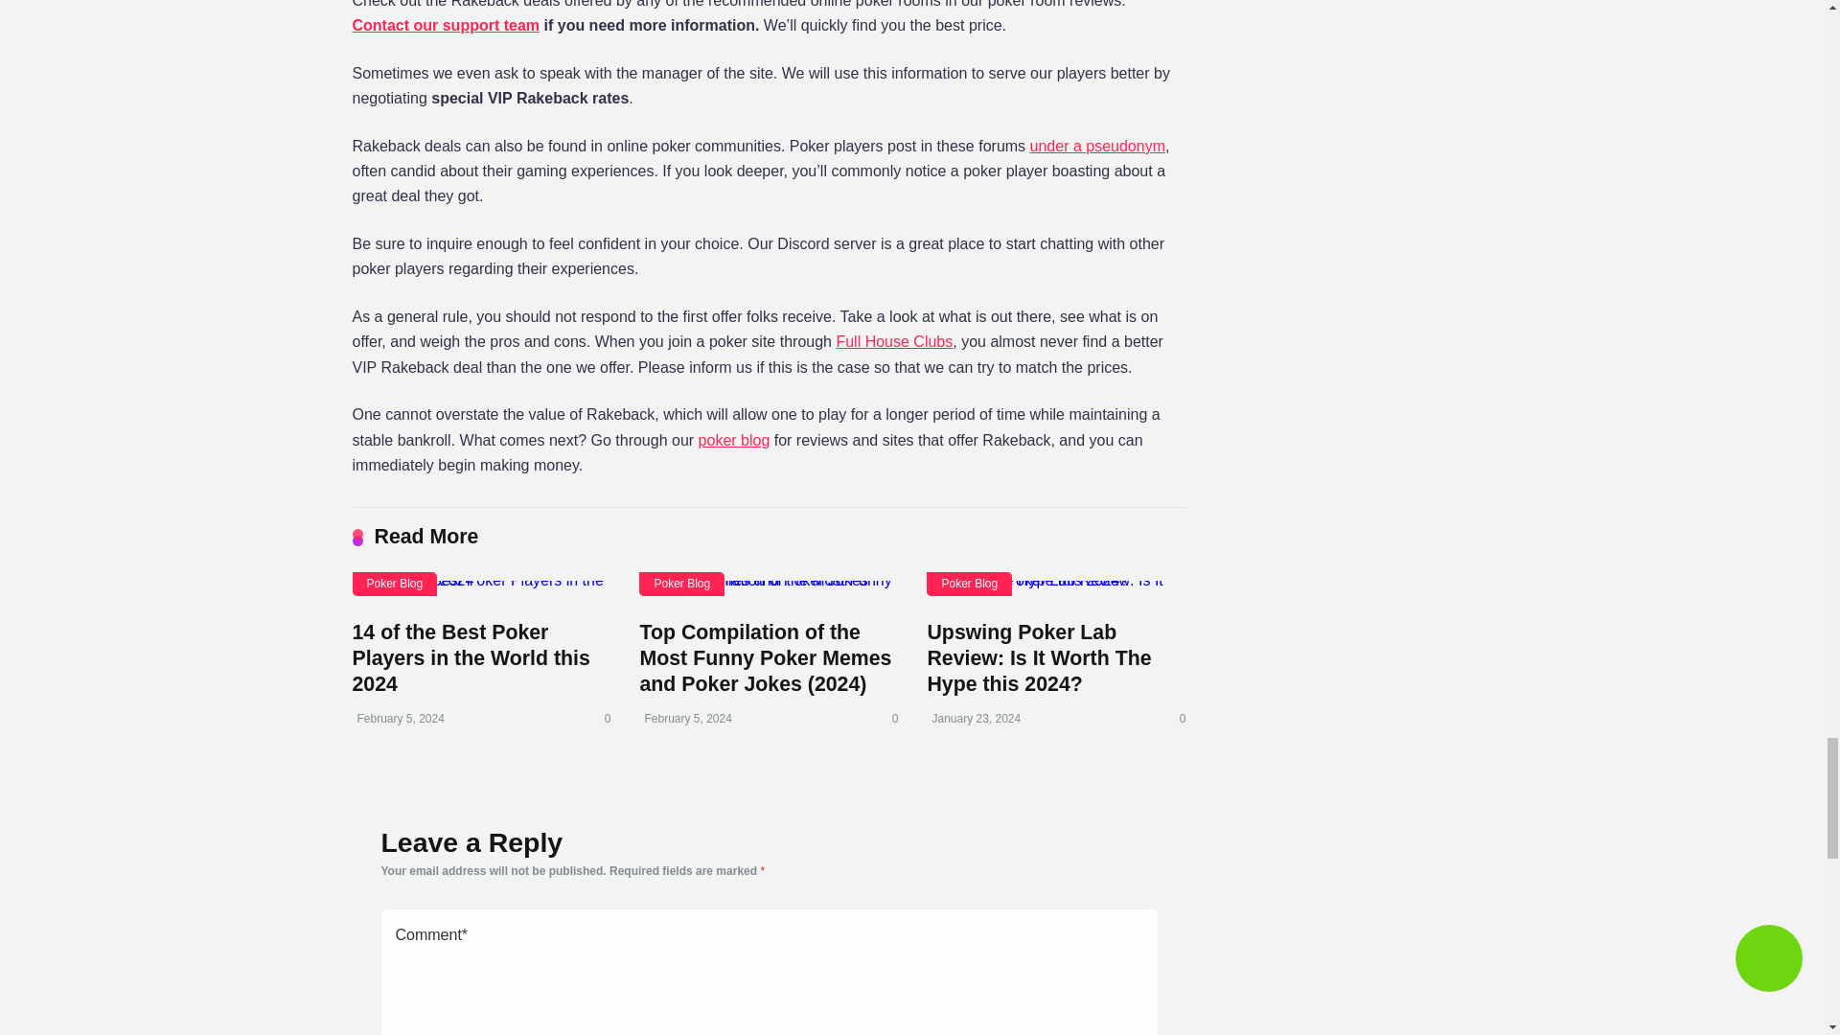 Image resolution: width=1840 pixels, height=1035 pixels. I want to click on 14 of the Best Poker Players in the World this 2024, so click(471, 657).